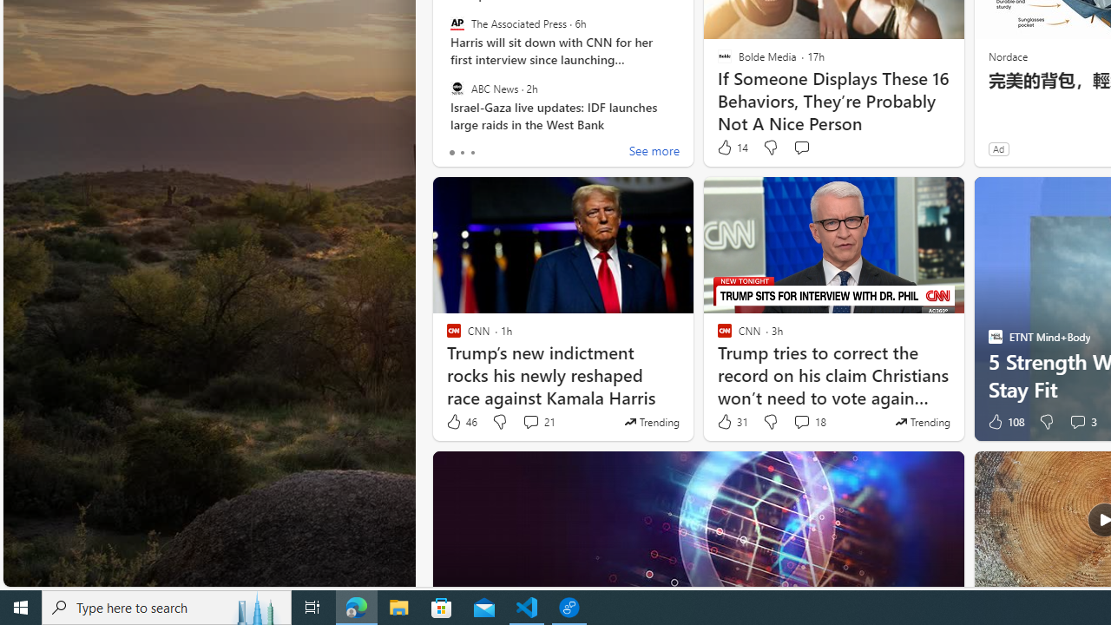 The width and height of the screenshot is (1111, 625). I want to click on Dislike, so click(1045, 422).